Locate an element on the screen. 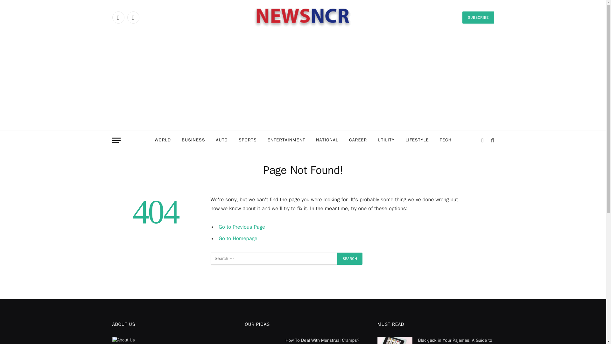  Blackjack in Your Pajamas: A Guide to Online Card Counting is located at coordinates (395, 340).